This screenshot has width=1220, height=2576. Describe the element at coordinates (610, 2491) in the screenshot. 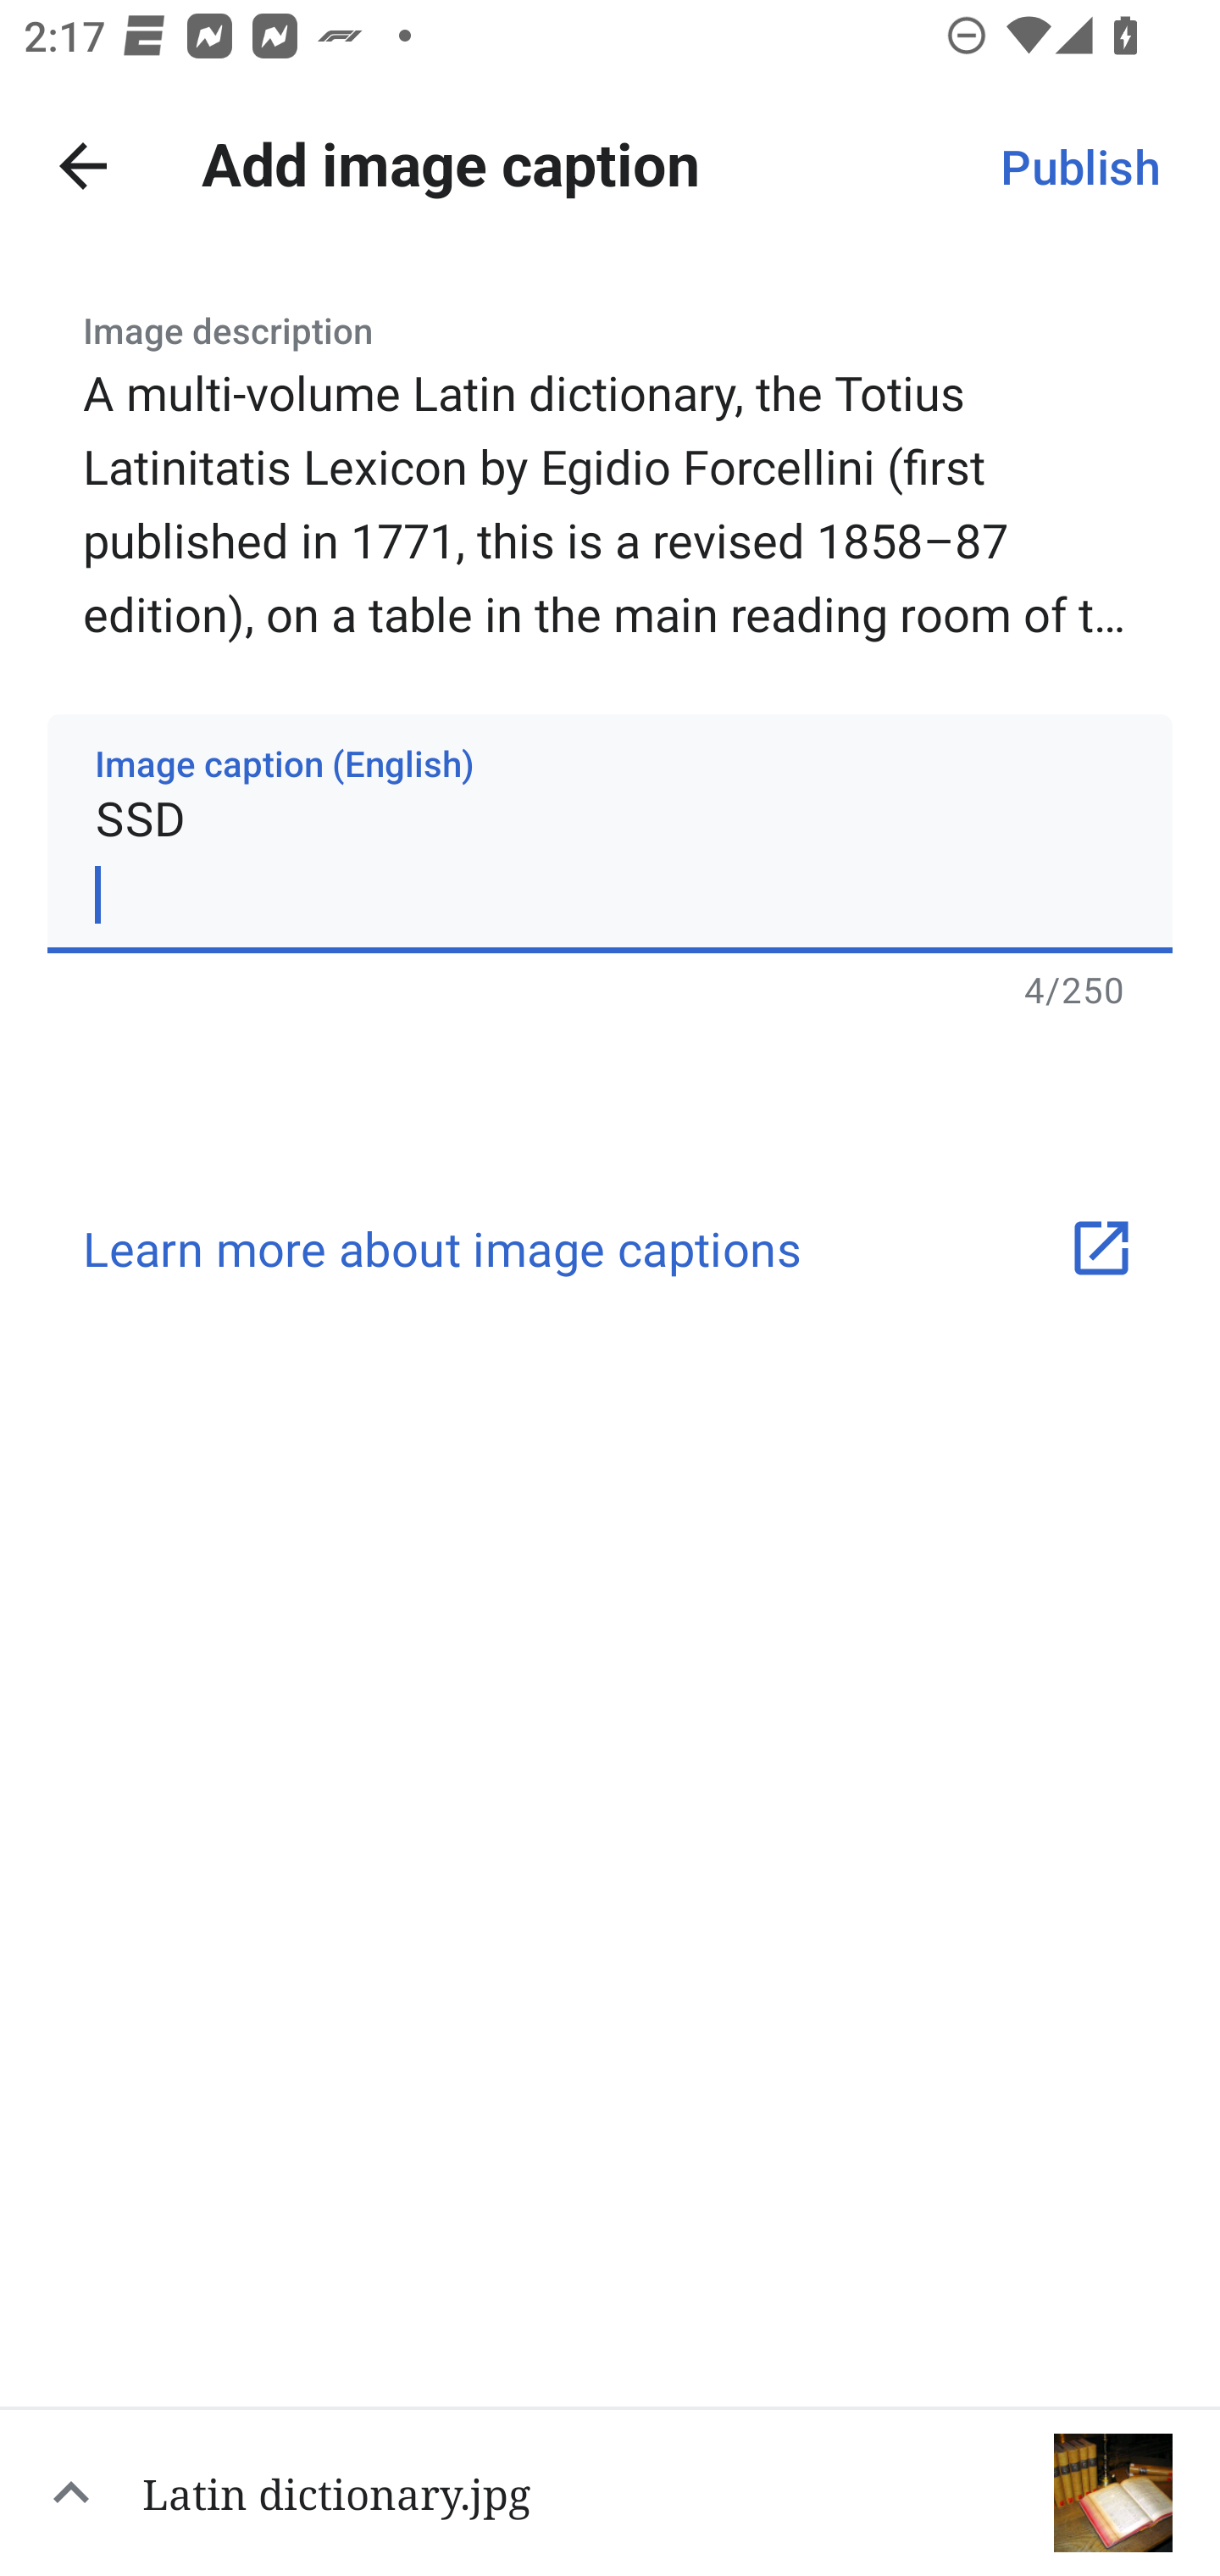

I see `Latin dictionary.jpg` at that location.